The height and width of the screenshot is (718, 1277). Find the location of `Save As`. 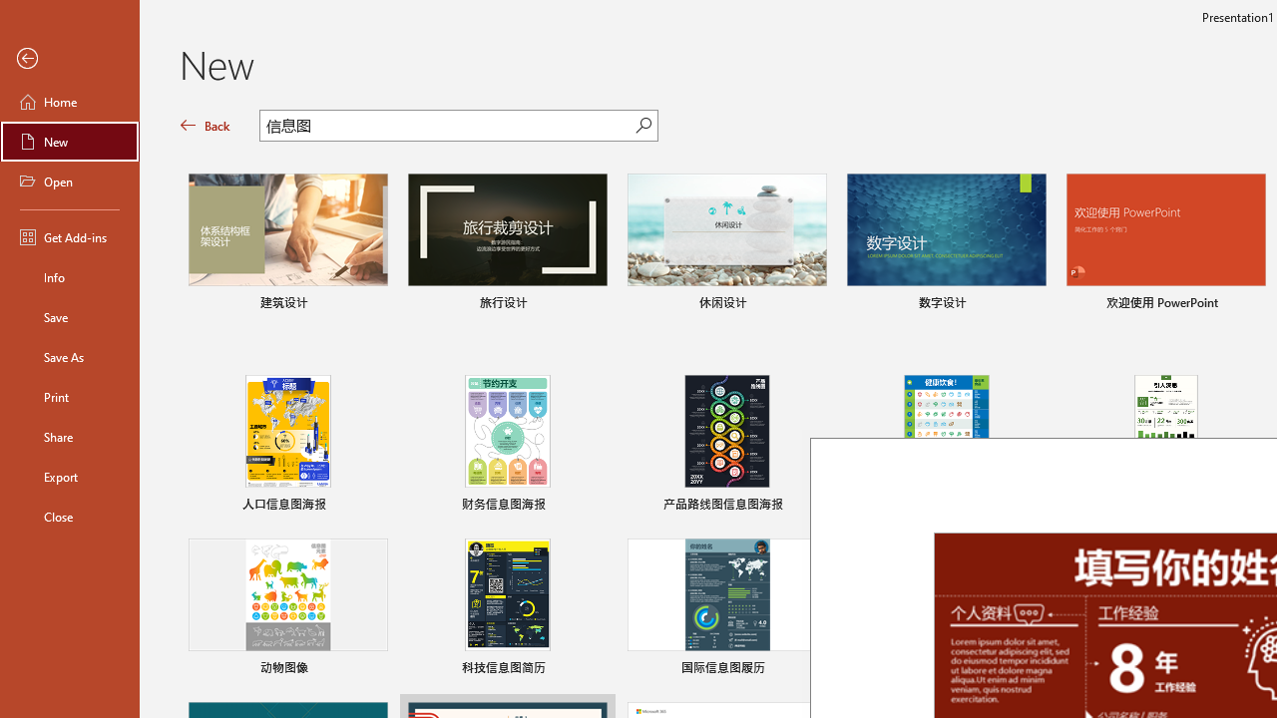

Save As is located at coordinates (70, 357).